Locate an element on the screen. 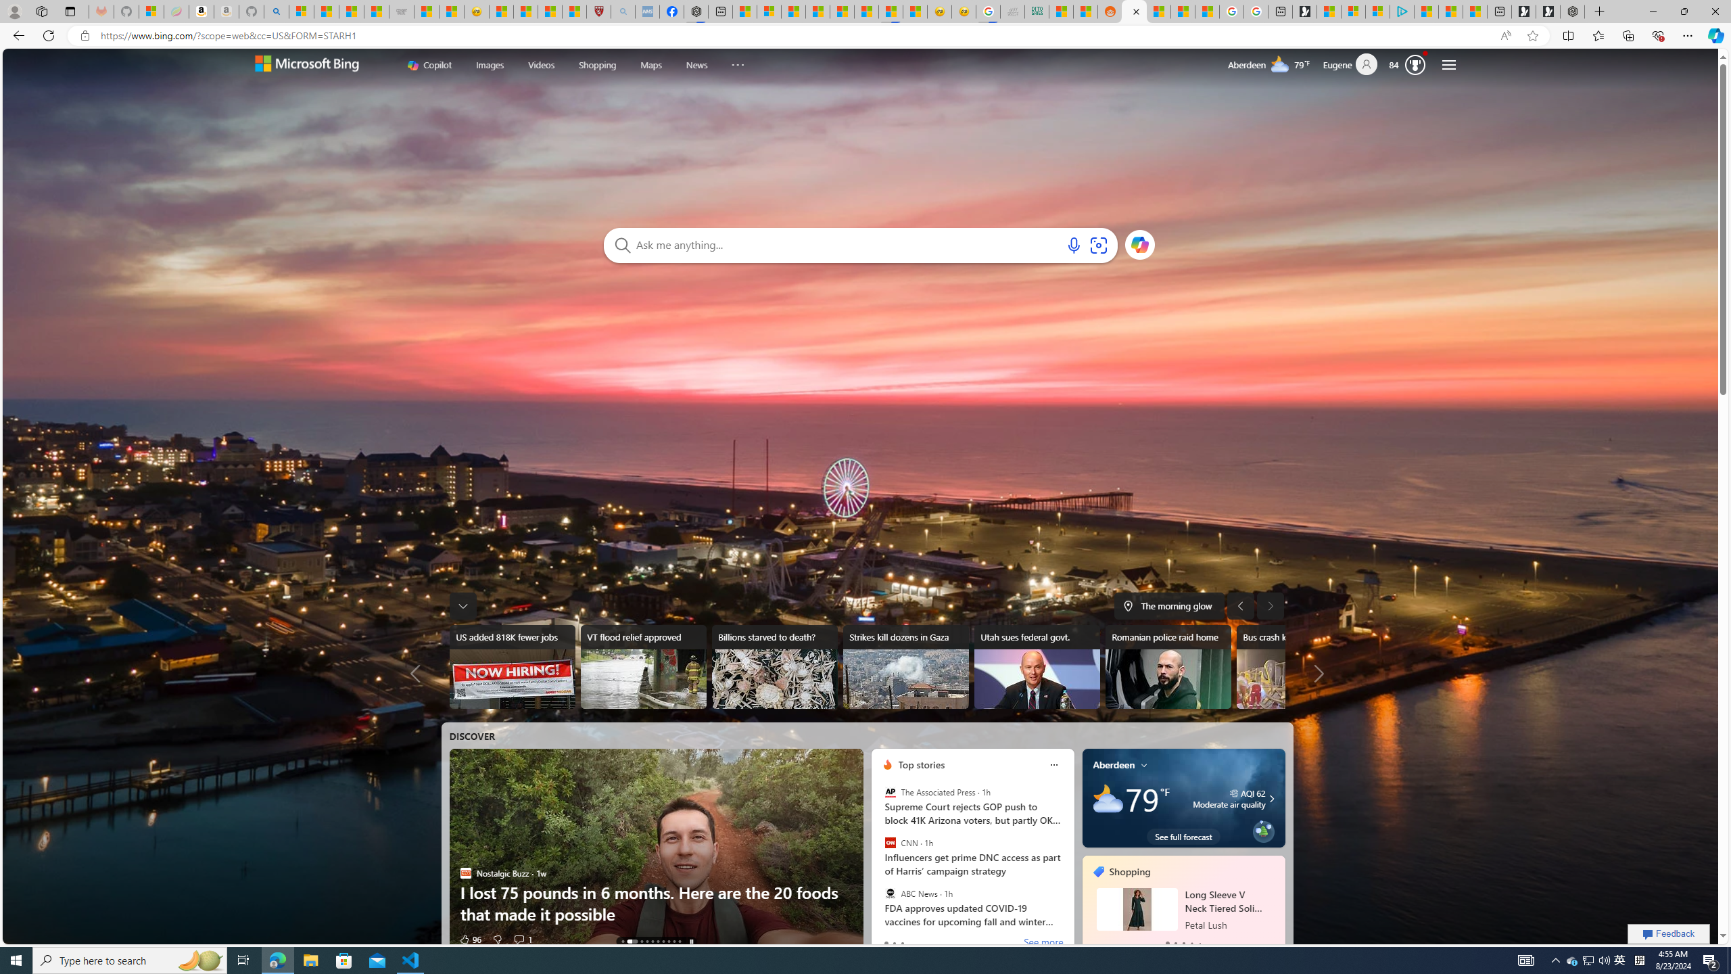 Image resolution: width=1731 pixels, height=974 pixels. Strikes kill dozens in Gaza is located at coordinates (906, 667).